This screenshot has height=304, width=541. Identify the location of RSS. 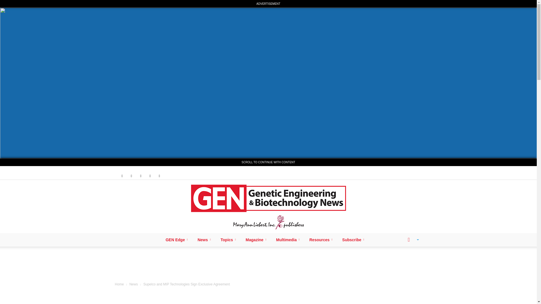
(141, 176).